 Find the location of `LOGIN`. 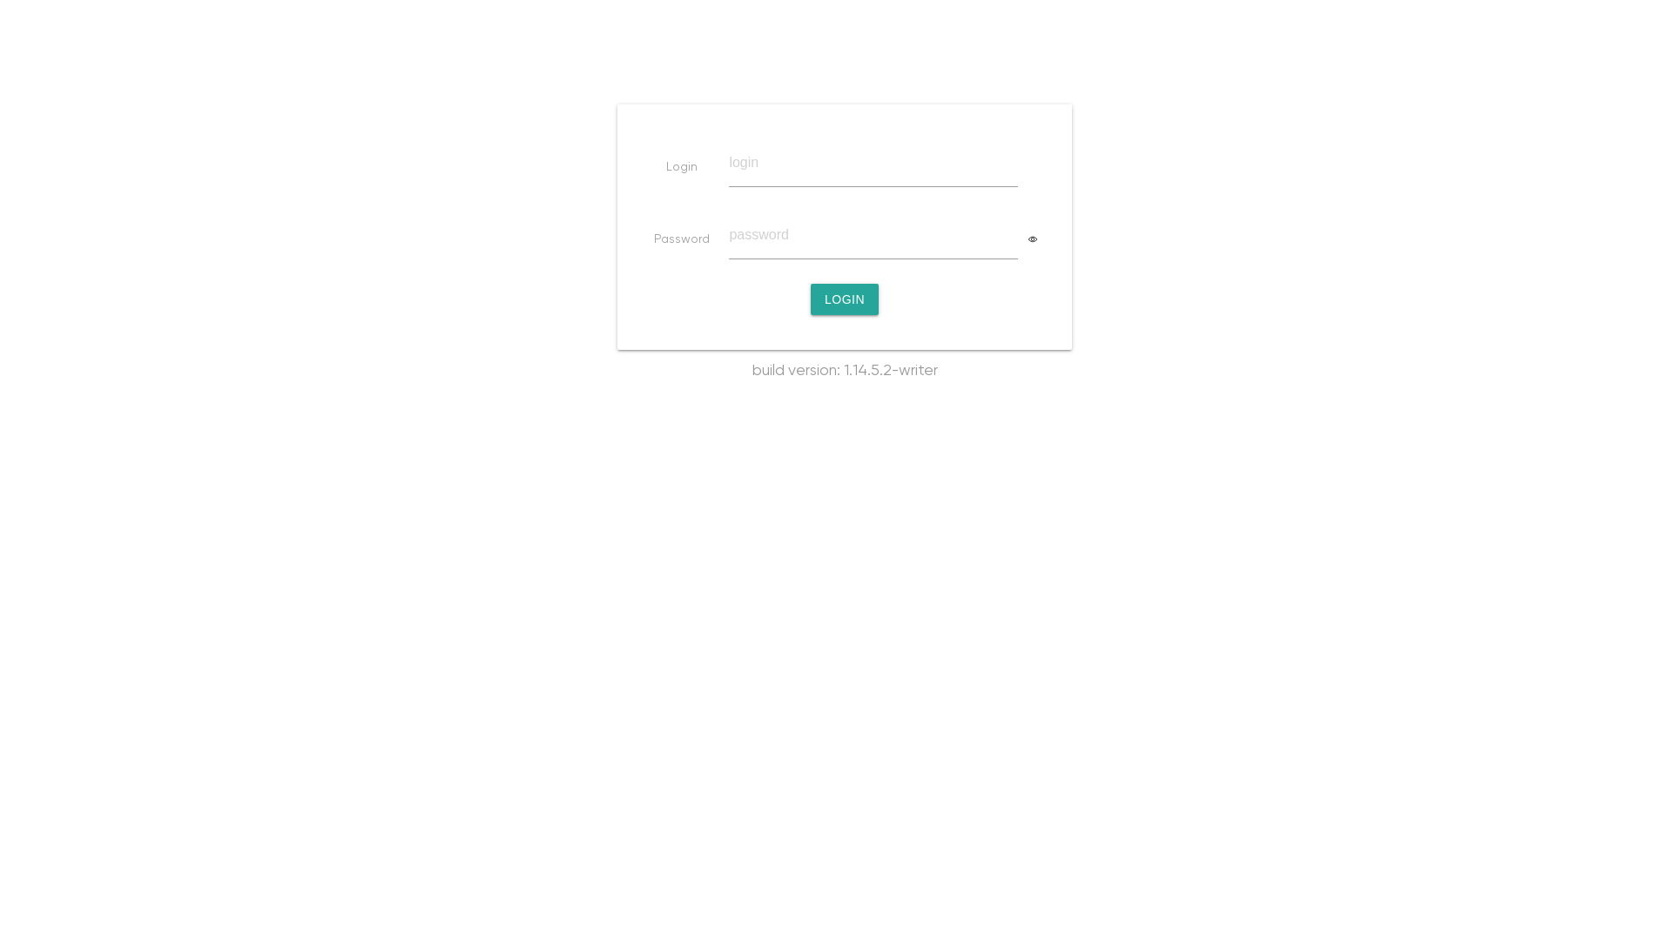

LOGIN is located at coordinates (845, 299).